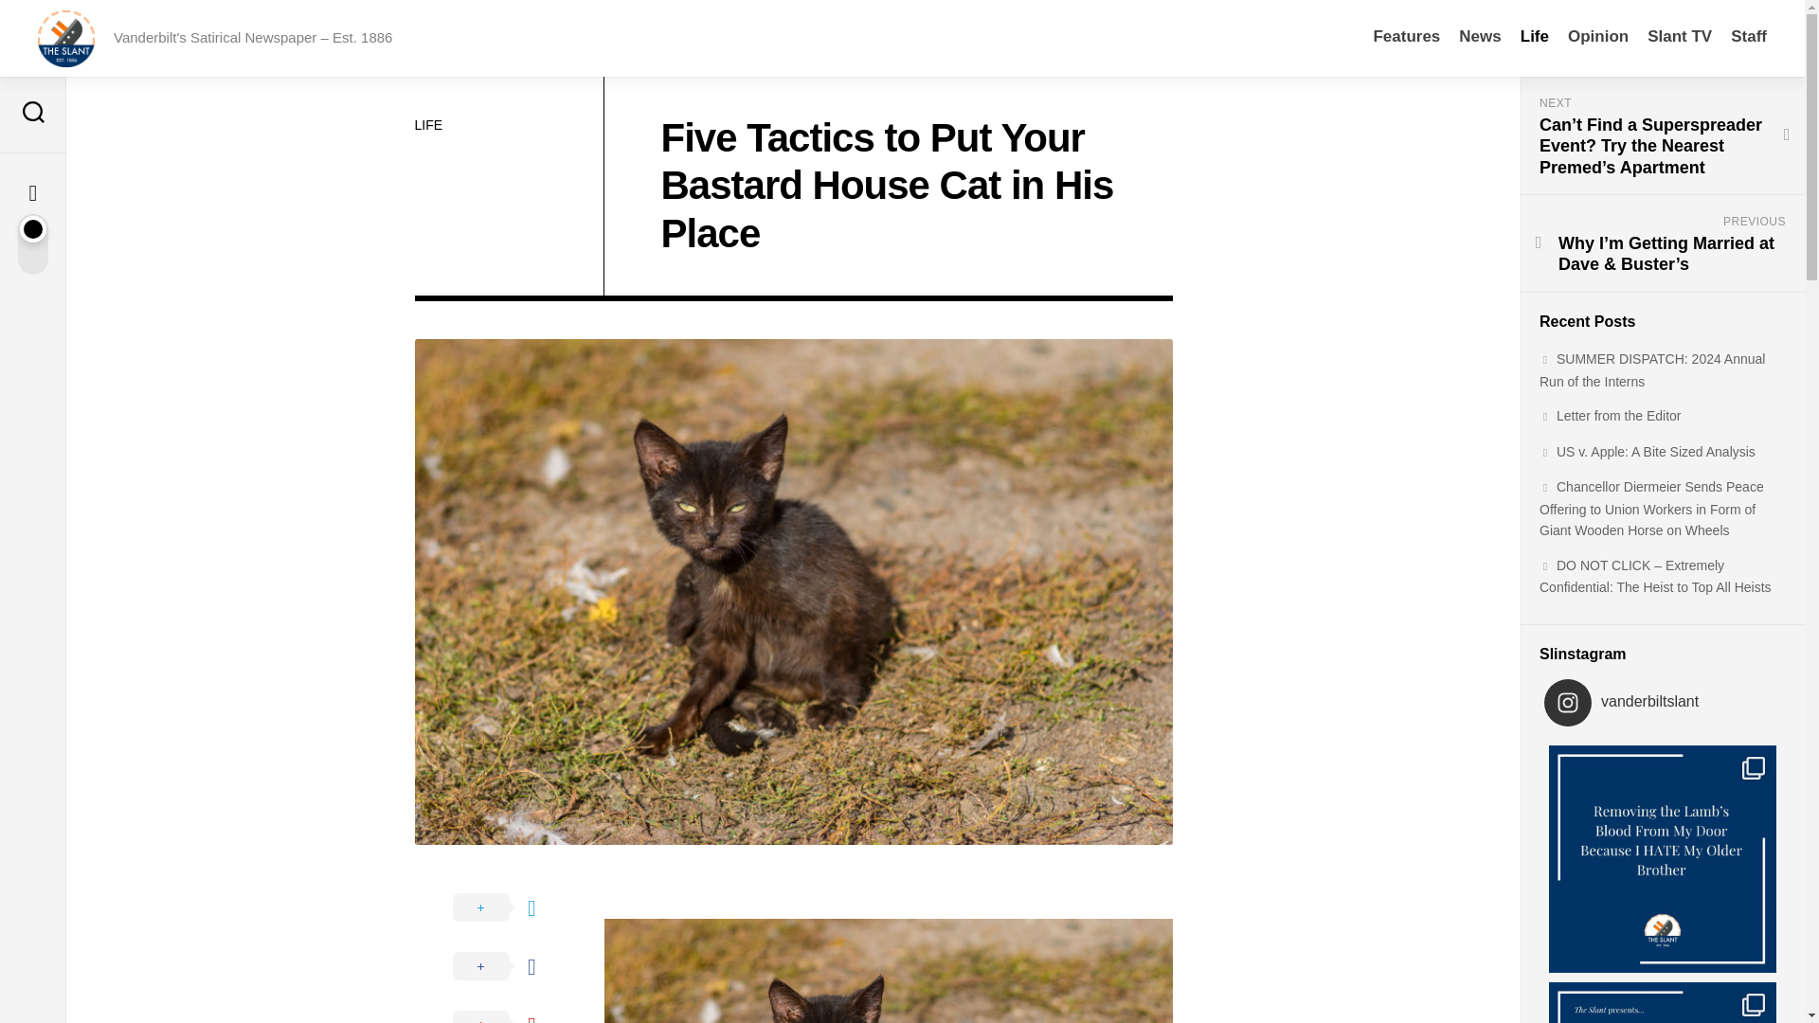 This screenshot has height=1023, width=1819. What do you see at coordinates (510, 907) in the screenshot?
I see `Share on X` at bounding box center [510, 907].